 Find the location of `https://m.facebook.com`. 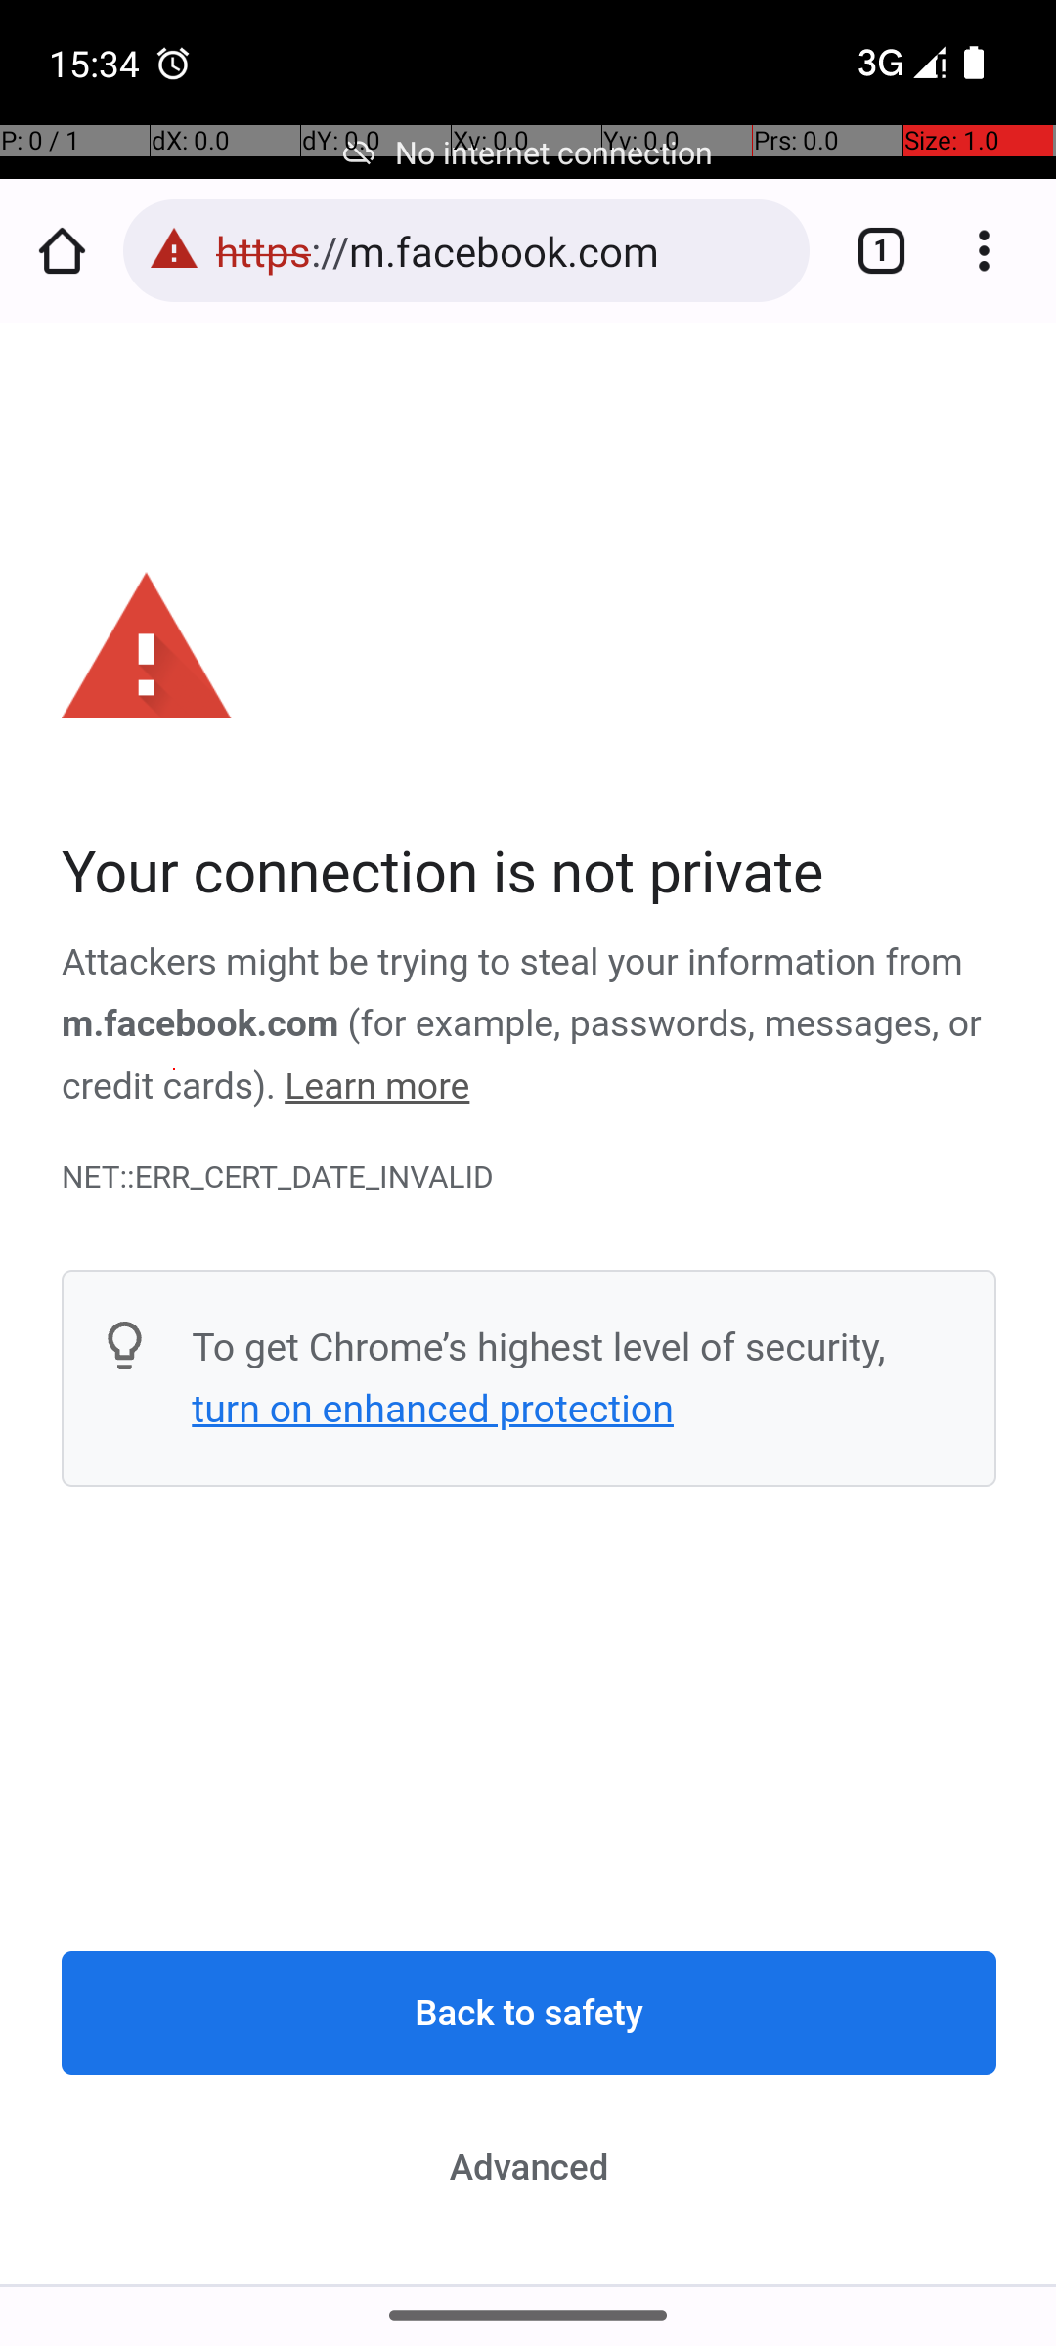

https://m.facebook.com is located at coordinates (503, 250).